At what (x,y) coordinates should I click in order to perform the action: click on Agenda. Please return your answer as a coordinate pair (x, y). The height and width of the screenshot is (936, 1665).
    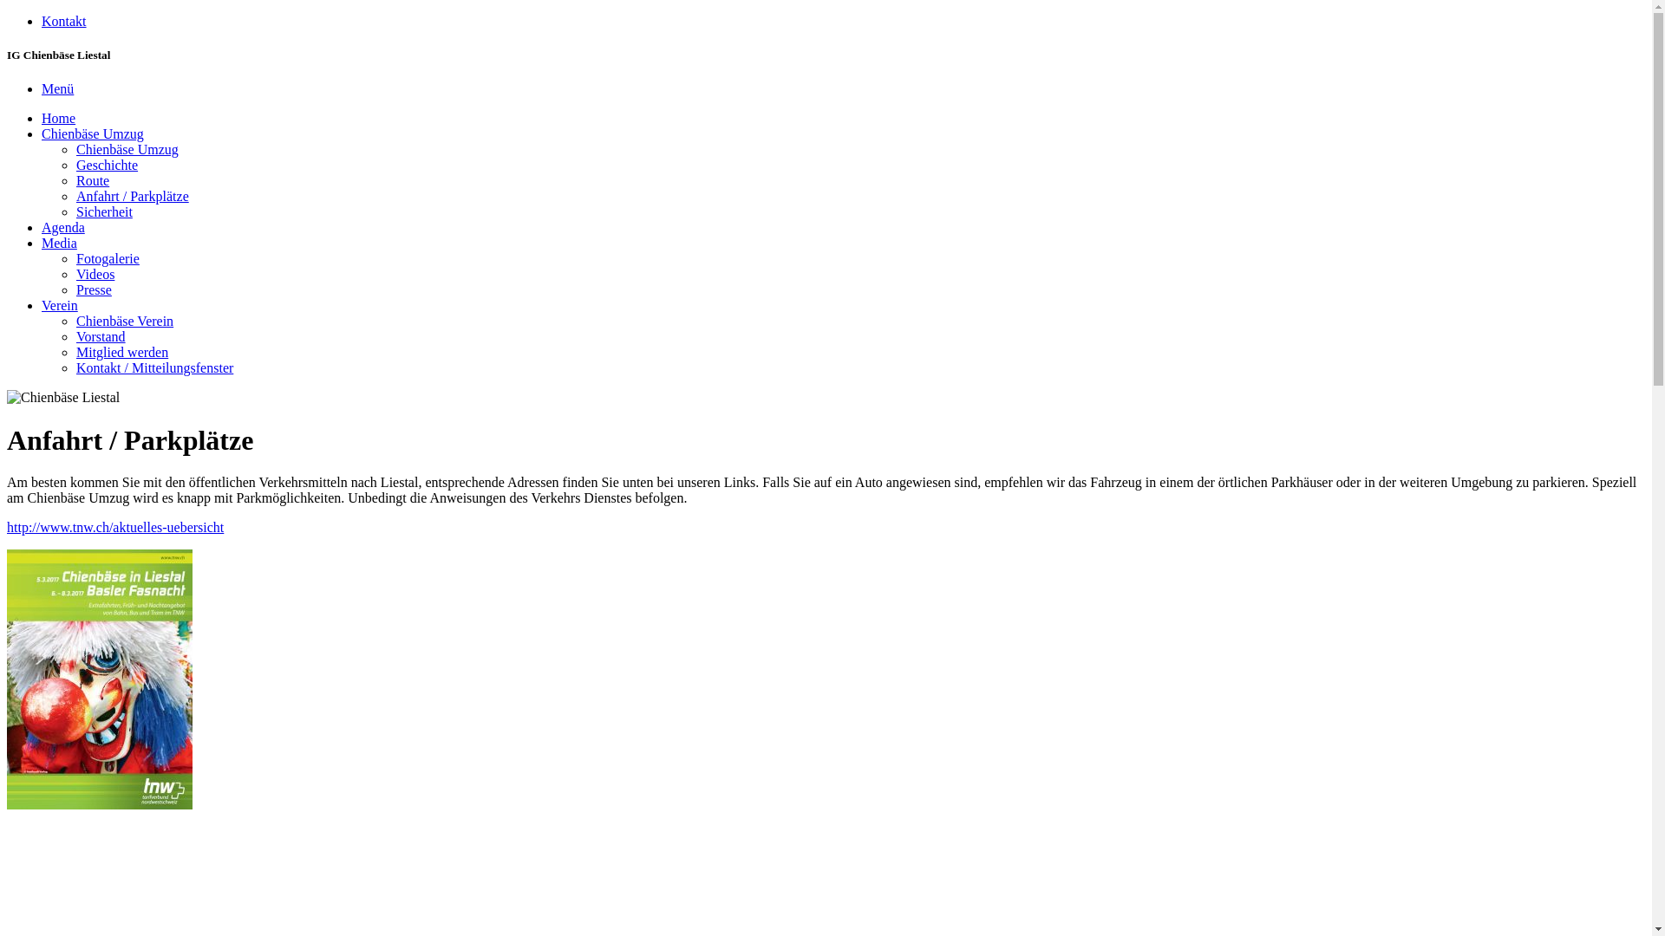
    Looking at the image, I should click on (63, 227).